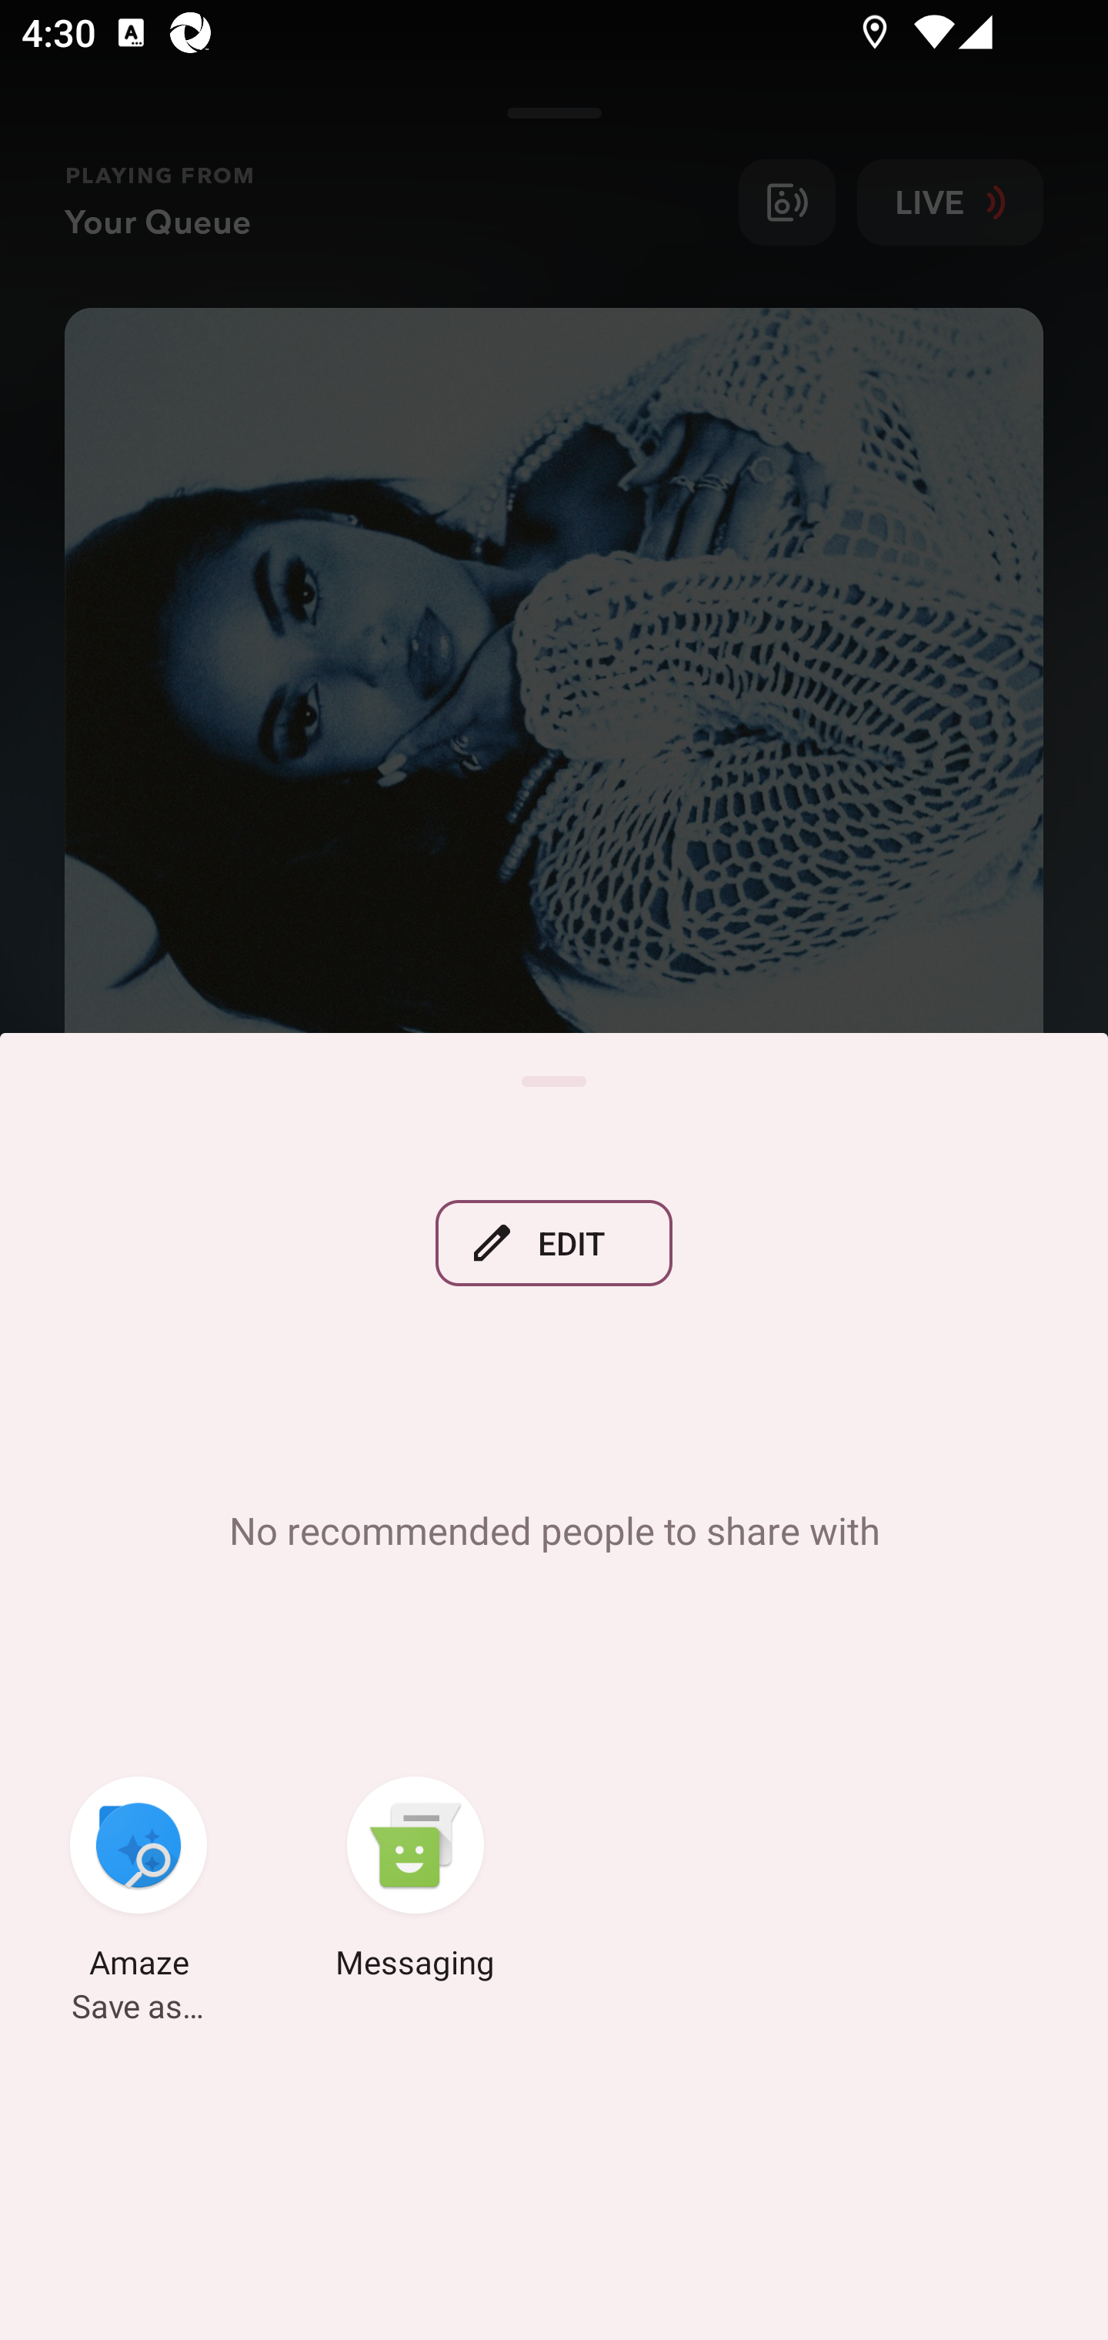 The image size is (1108, 2340). I want to click on EDIT, so click(554, 1244).